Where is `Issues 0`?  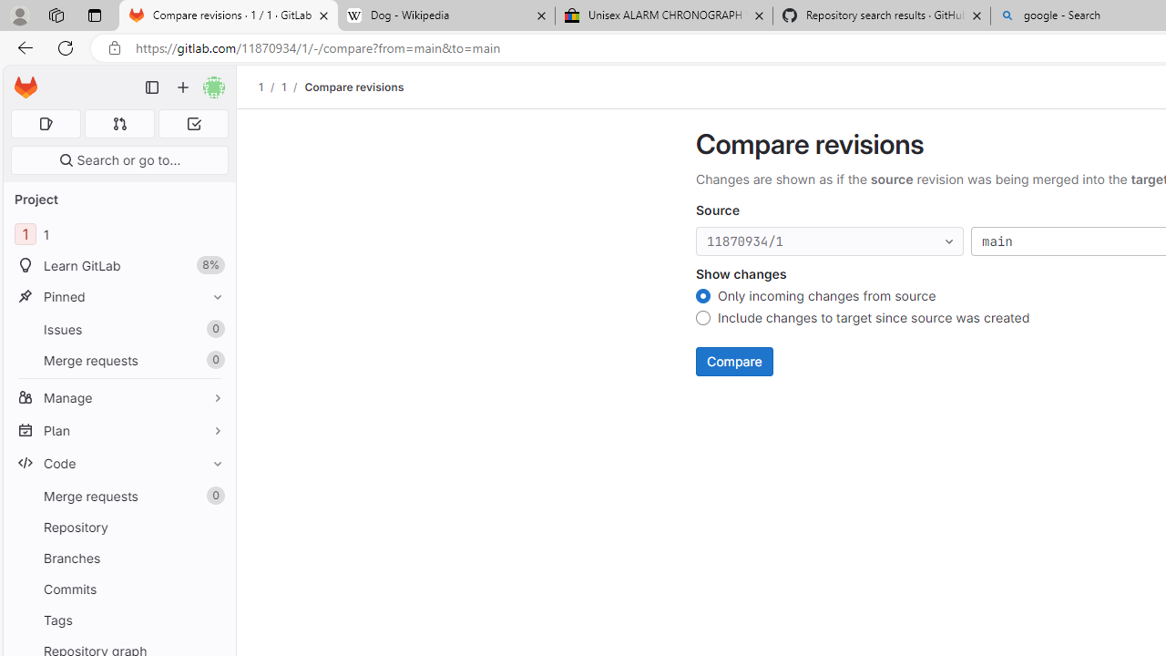 Issues 0 is located at coordinates (118, 329).